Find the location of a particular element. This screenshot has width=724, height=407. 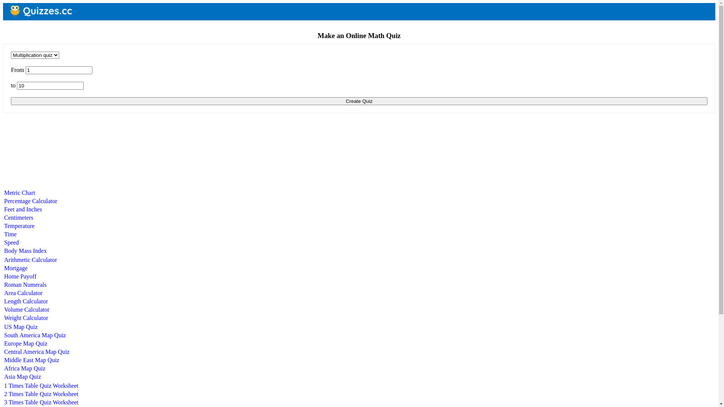

Weight Calculator is located at coordinates (26, 318).